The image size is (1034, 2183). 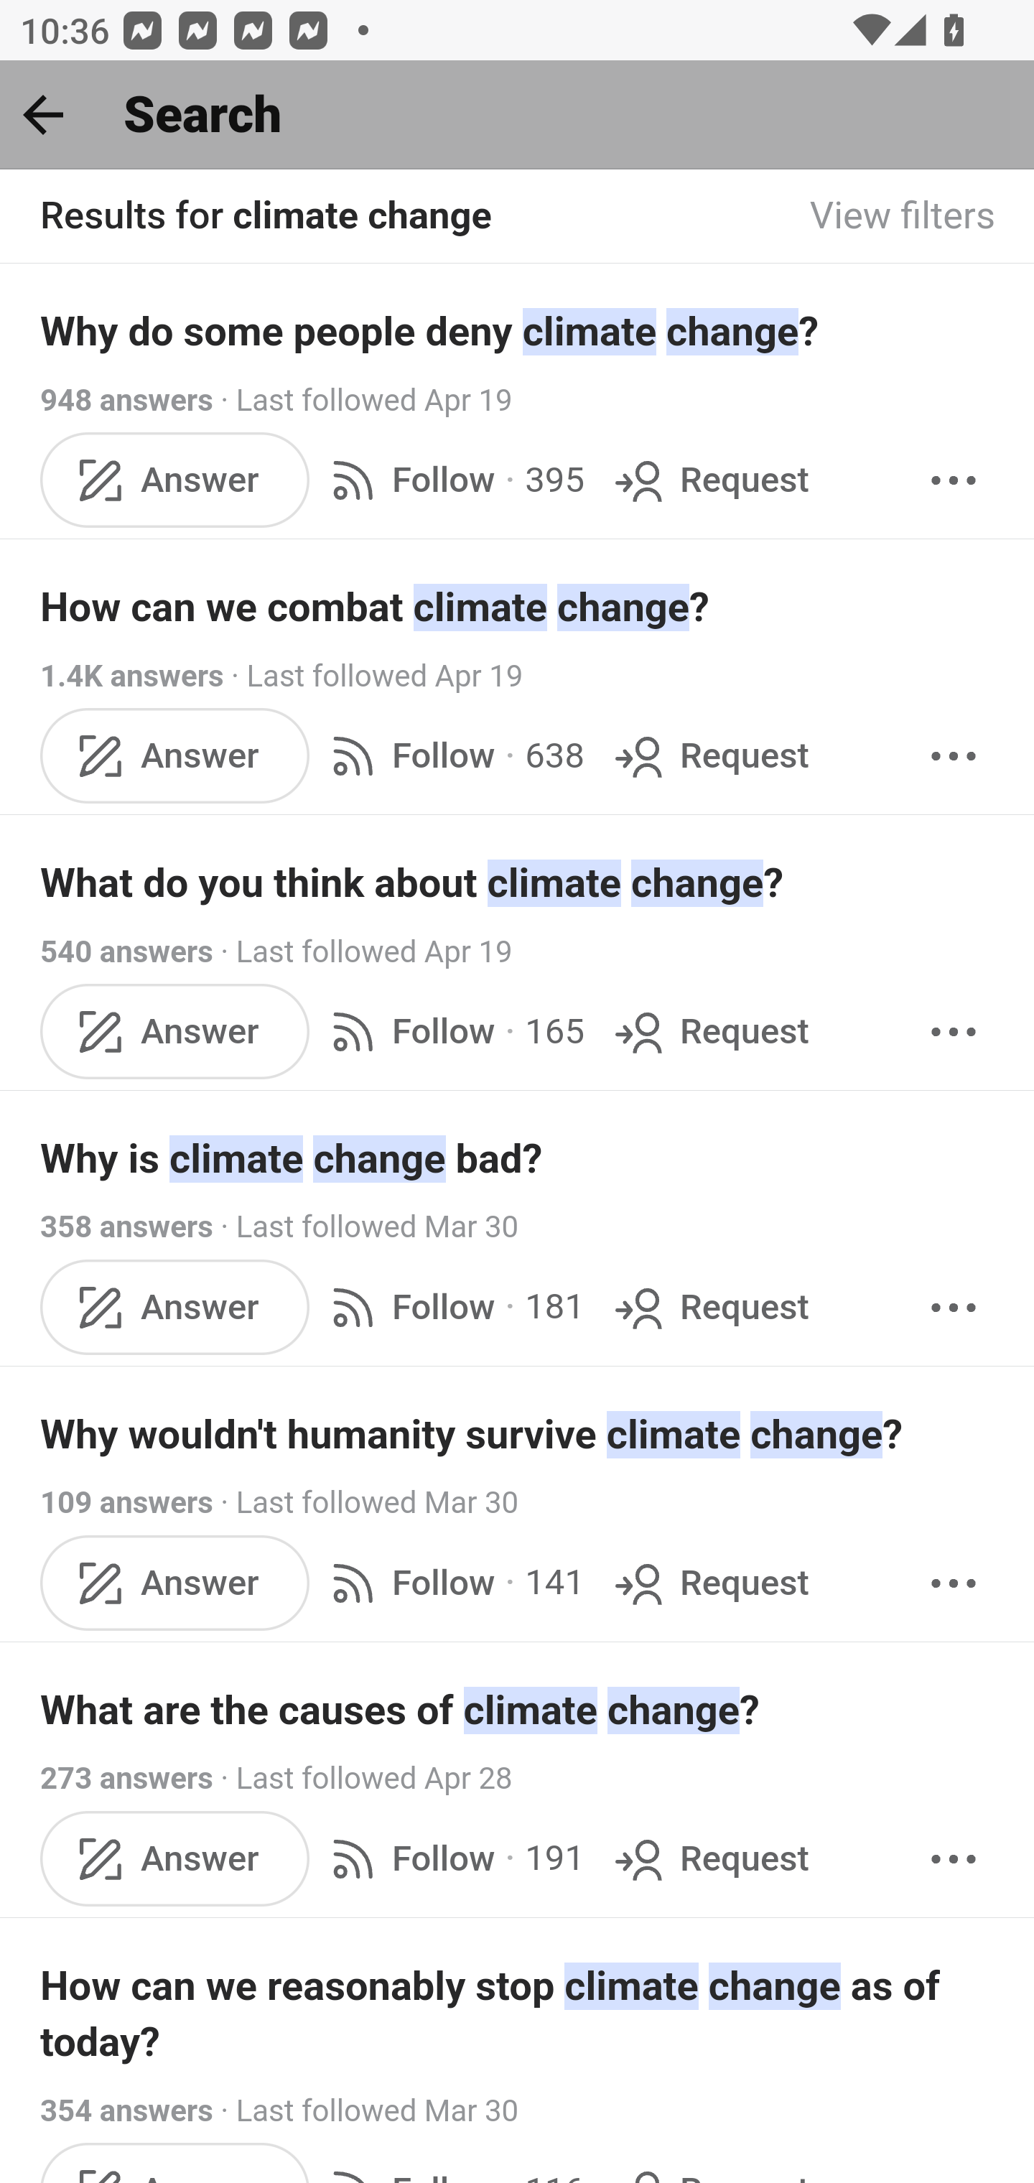 I want to click on Follow · 165, so click(x=452, y=1033).